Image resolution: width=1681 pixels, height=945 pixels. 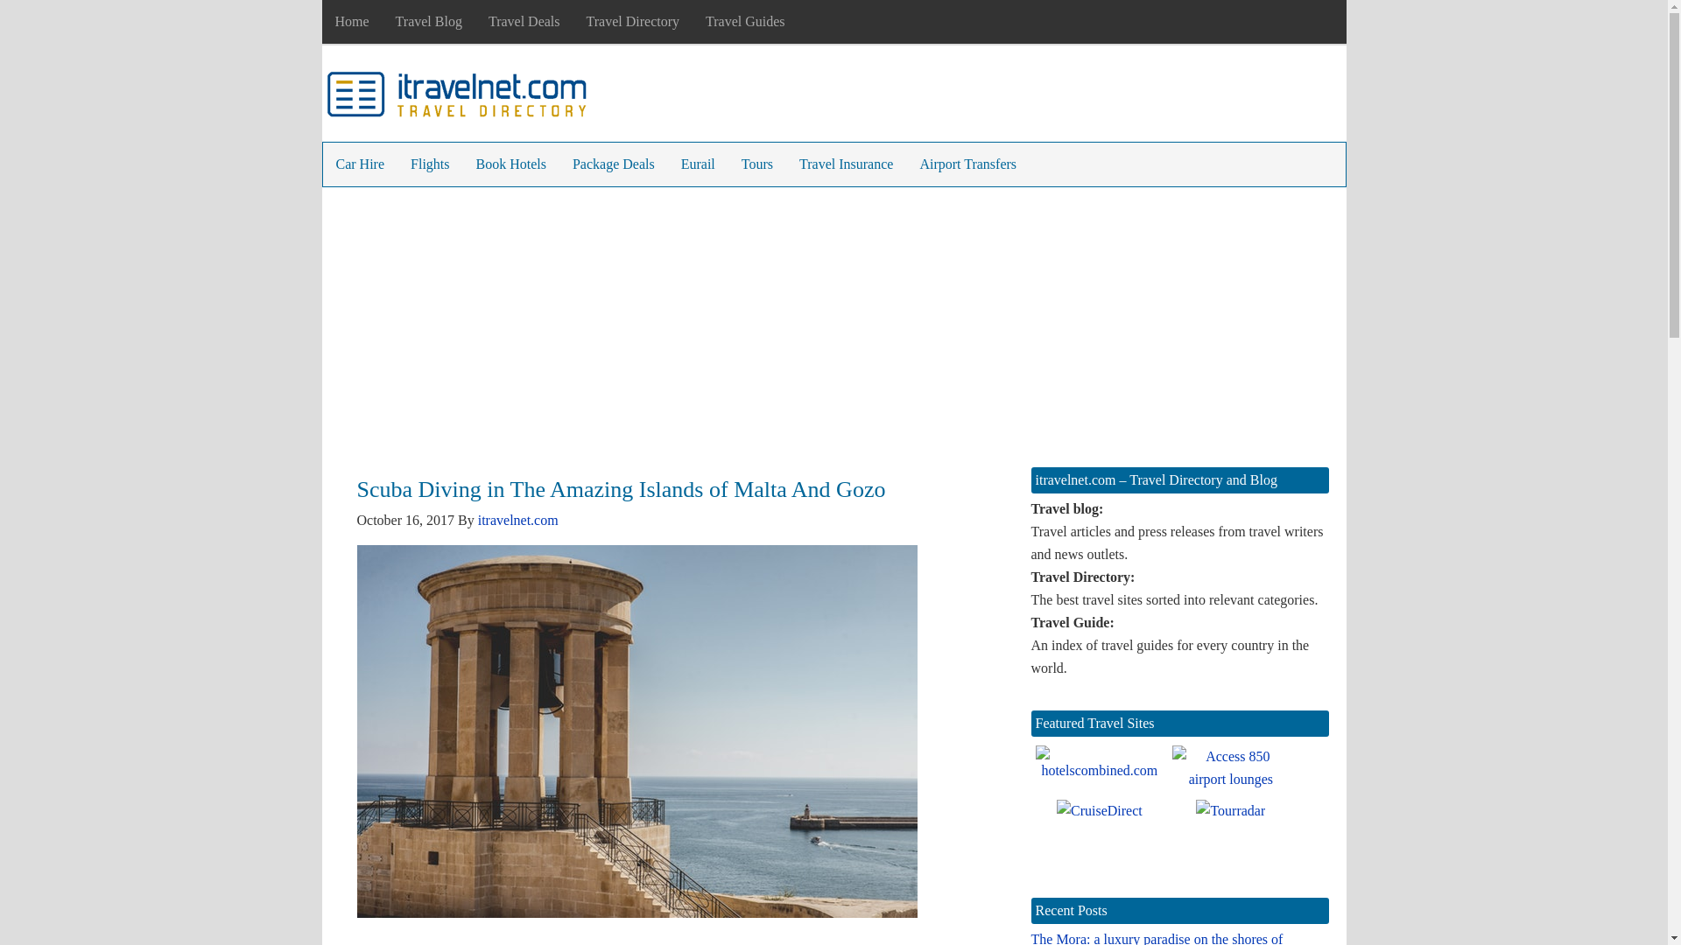 What do you see at coordinates (352, 21) in the screenshot?
I see `Home` at bounding box center [352, 21].